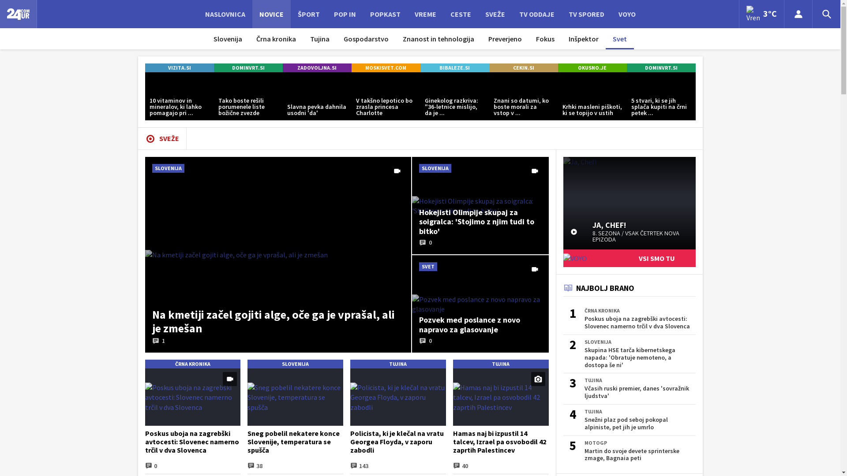 The height and width of the screenshot is (476, 847). Describe the element at coordinates (629, 258) in the screenshot. I see `VSI SMO TU` at that location.